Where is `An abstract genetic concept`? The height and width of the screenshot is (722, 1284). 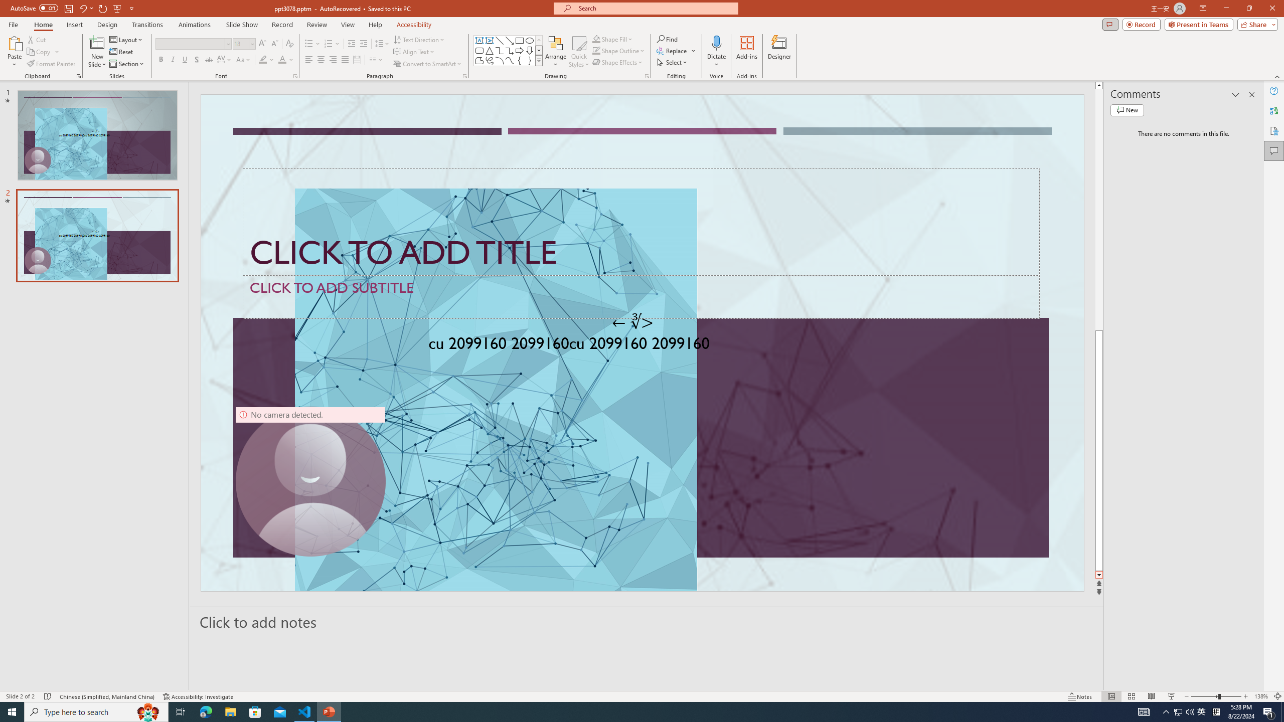
An abstract genetic concept is located at coordinates (642, 343).